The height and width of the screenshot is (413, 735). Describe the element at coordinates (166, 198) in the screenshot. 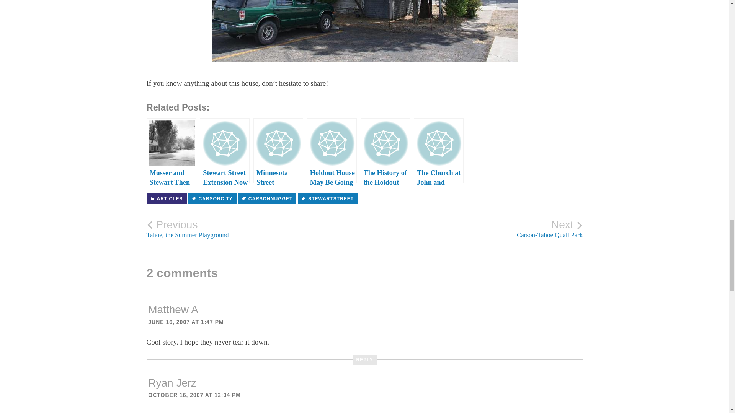

I see `STEWARTSTREET` at that location.